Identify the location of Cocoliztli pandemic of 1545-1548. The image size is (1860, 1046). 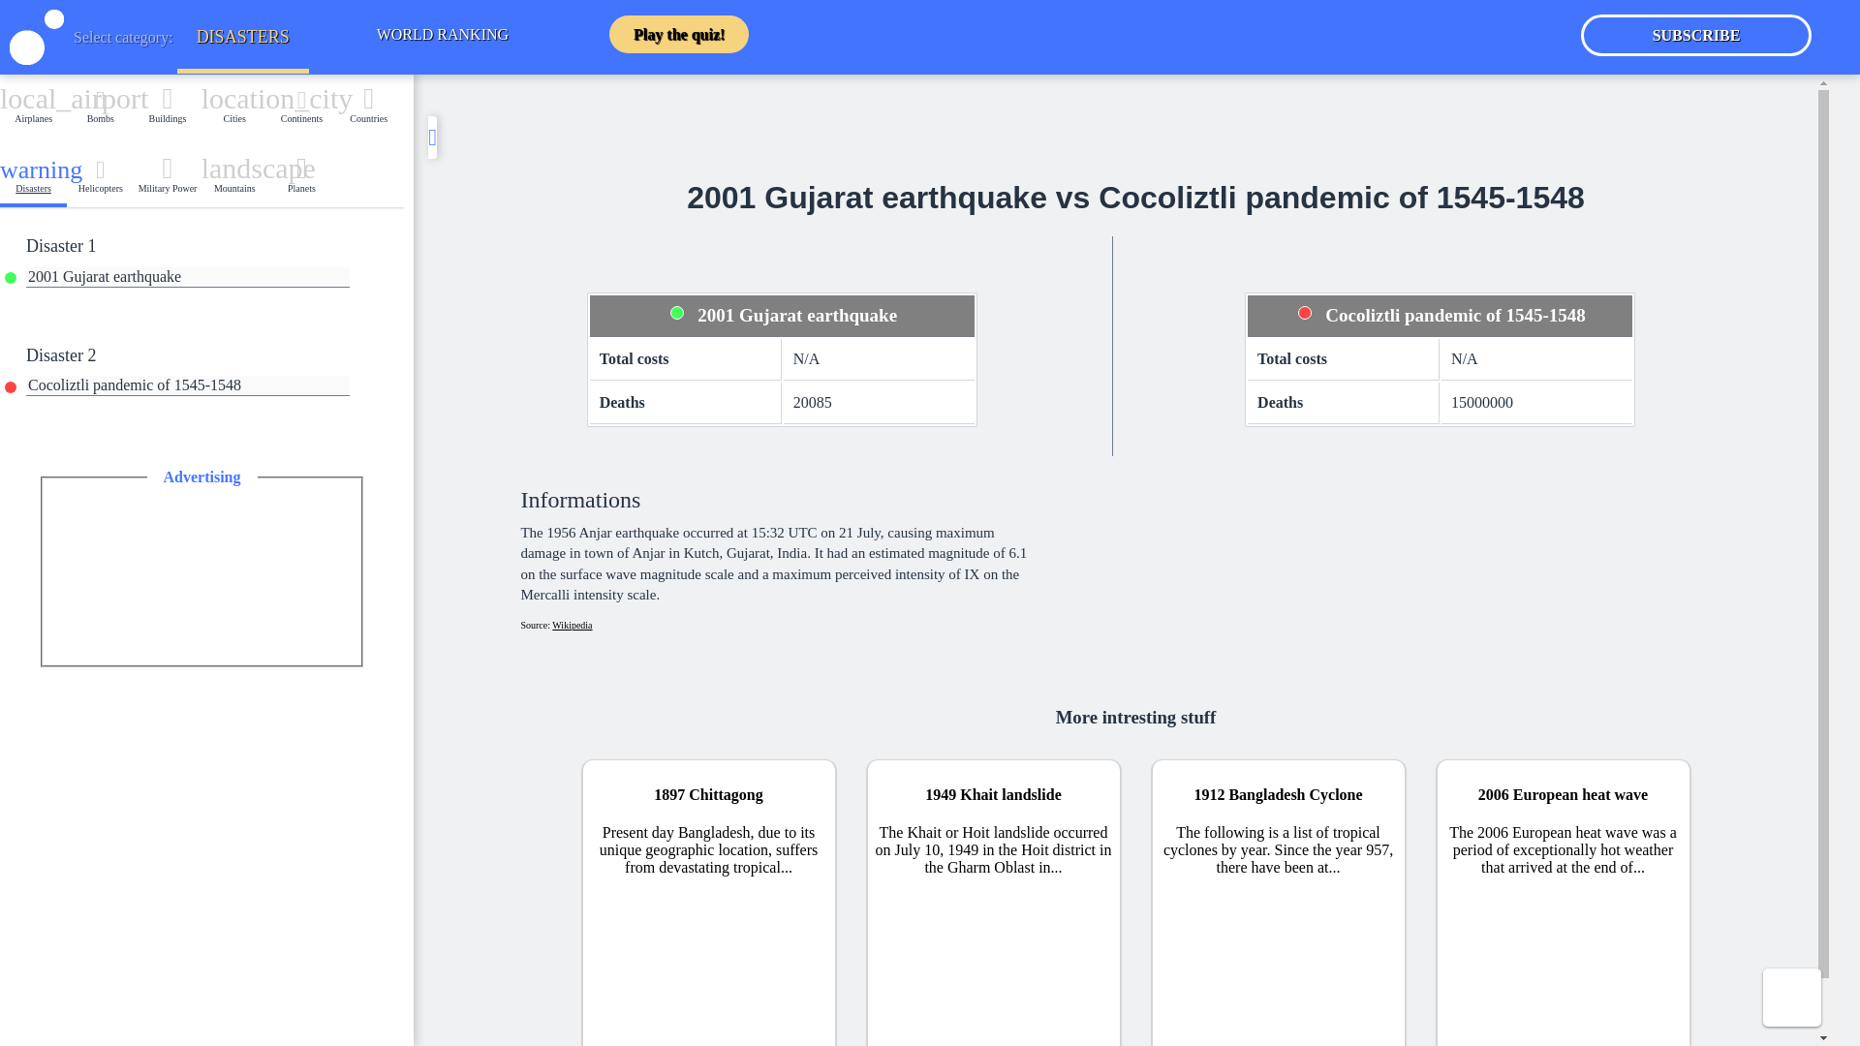
(442, 35).